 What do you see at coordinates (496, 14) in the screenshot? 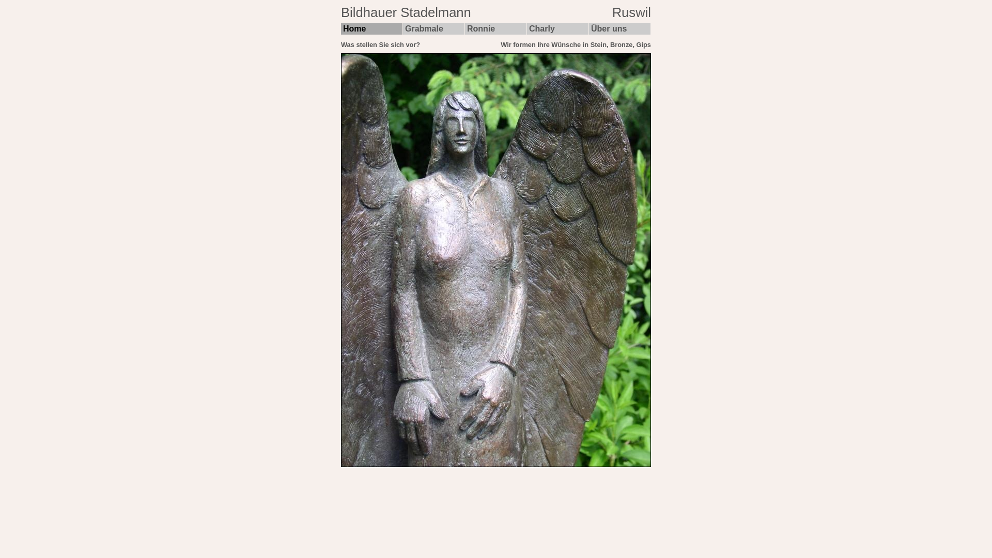
I see `Bildhauer Stadelmann
Ruswil` at bounding box center [496, 14].